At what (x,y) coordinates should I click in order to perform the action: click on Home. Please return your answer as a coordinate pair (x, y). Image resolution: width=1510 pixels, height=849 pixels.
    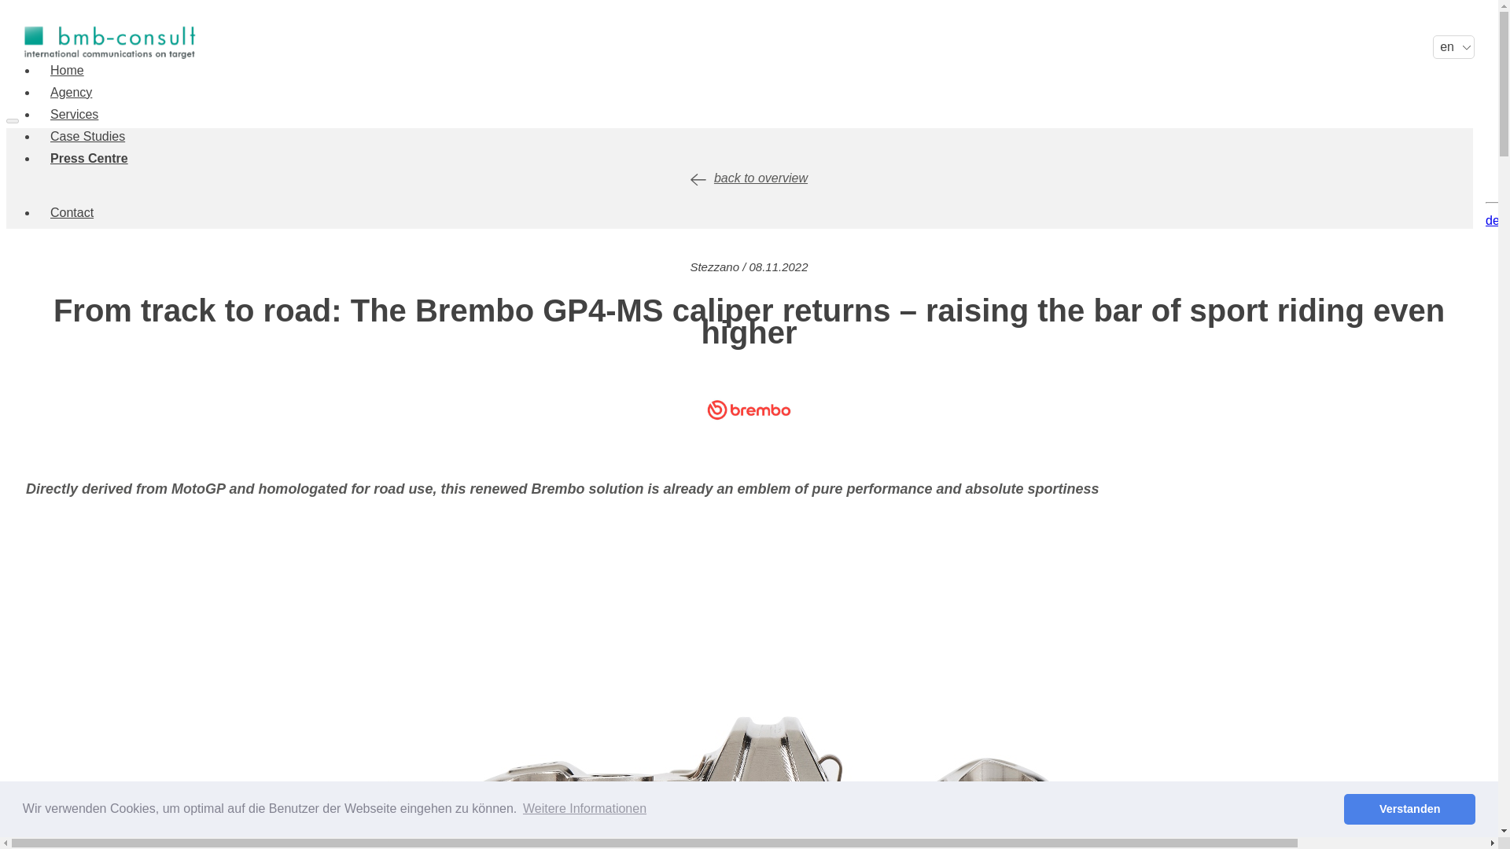
    Looking at the image, I should click on (67, 71).